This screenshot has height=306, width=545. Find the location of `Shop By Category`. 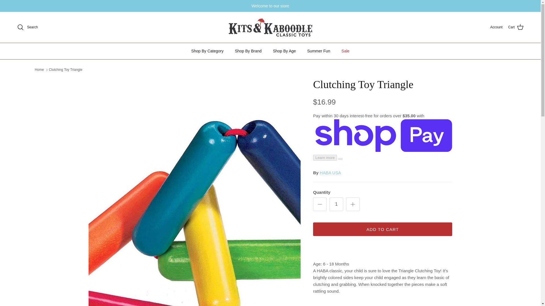

Shop By Category is located at coordinates (207, 51).